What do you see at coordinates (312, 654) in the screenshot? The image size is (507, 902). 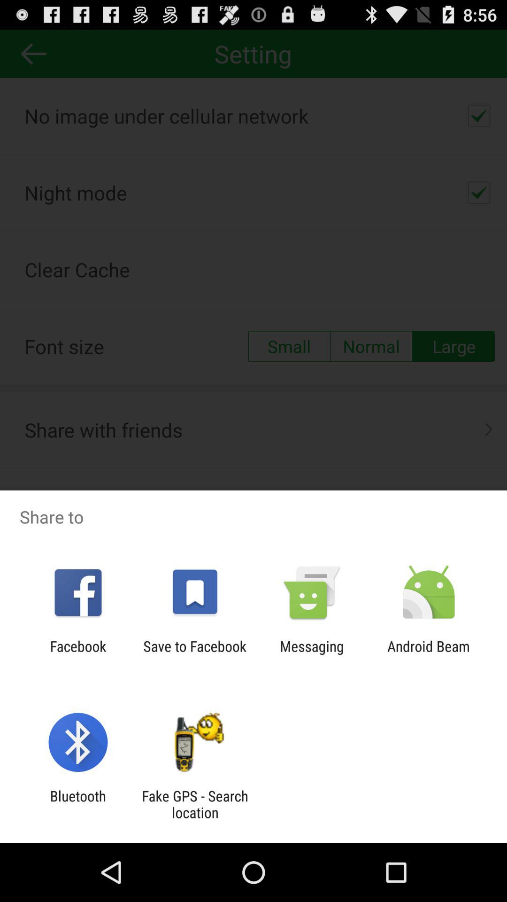 I see `choose app to the left of the android beam app` at bounding box center [312, 654].